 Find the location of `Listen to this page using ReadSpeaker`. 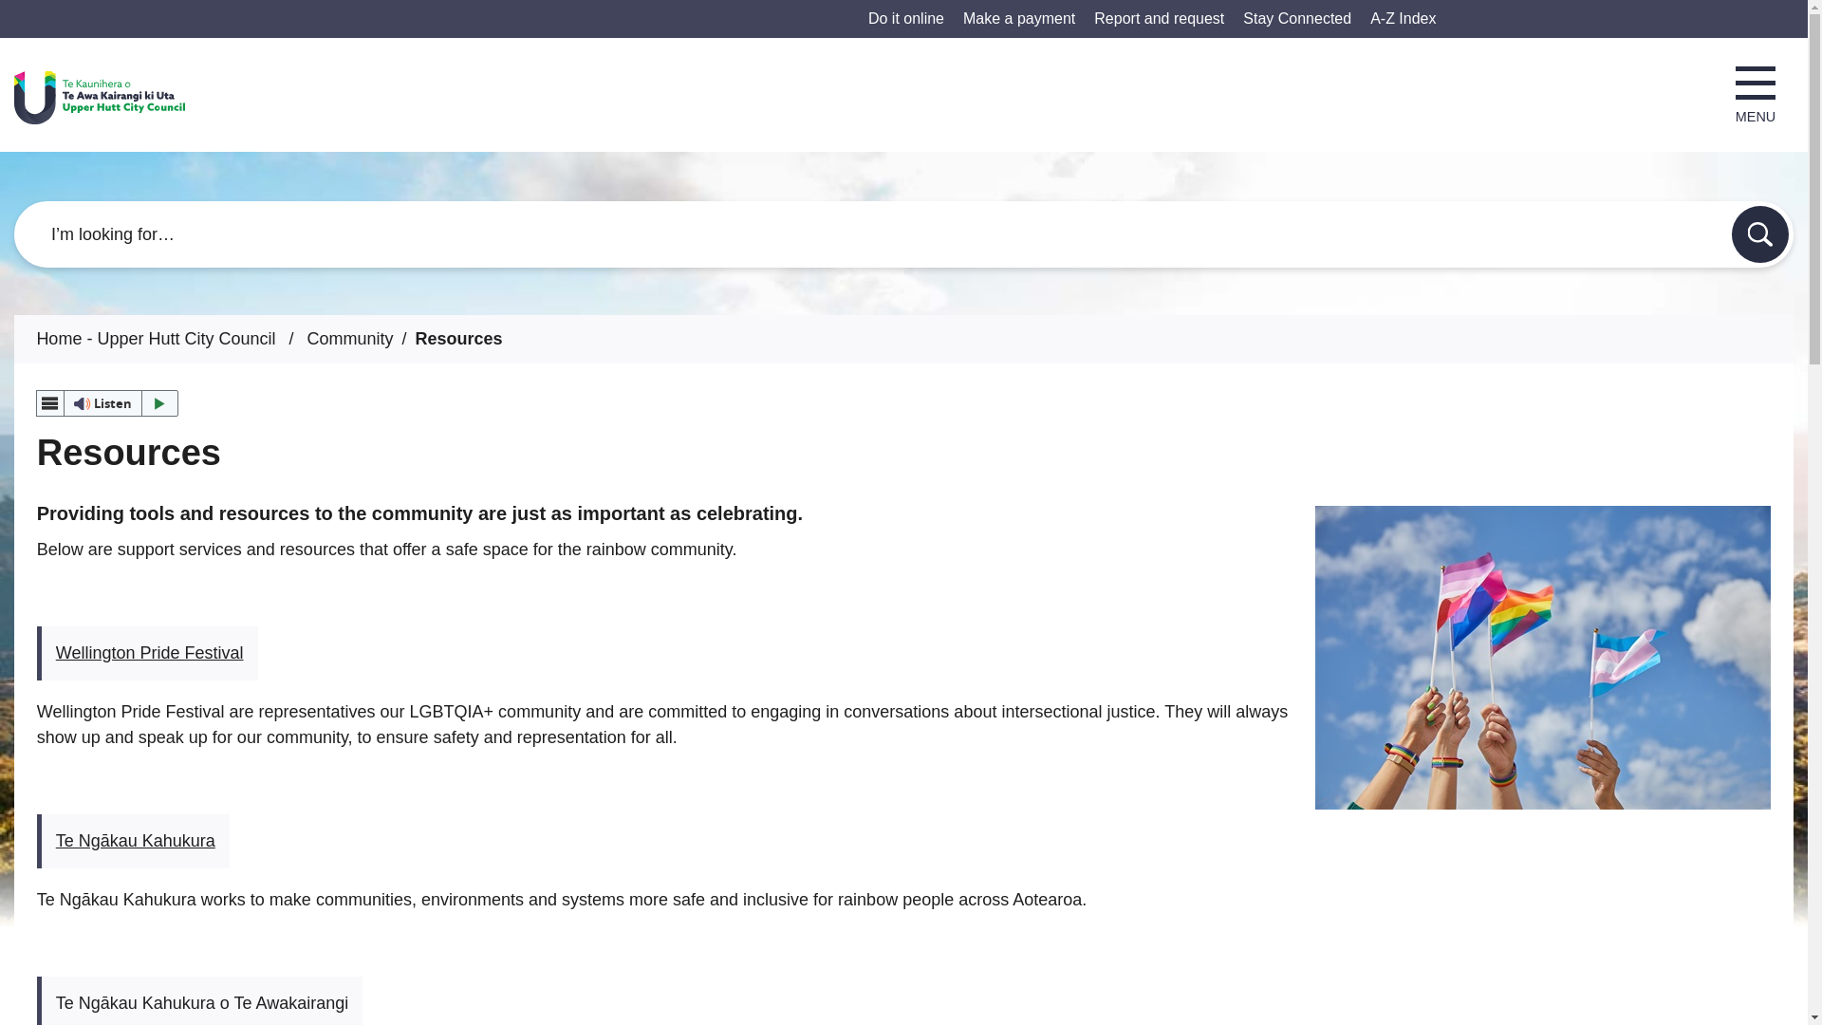

Listen to this page using ReadSpeaker is located at coordinates (107, 402).